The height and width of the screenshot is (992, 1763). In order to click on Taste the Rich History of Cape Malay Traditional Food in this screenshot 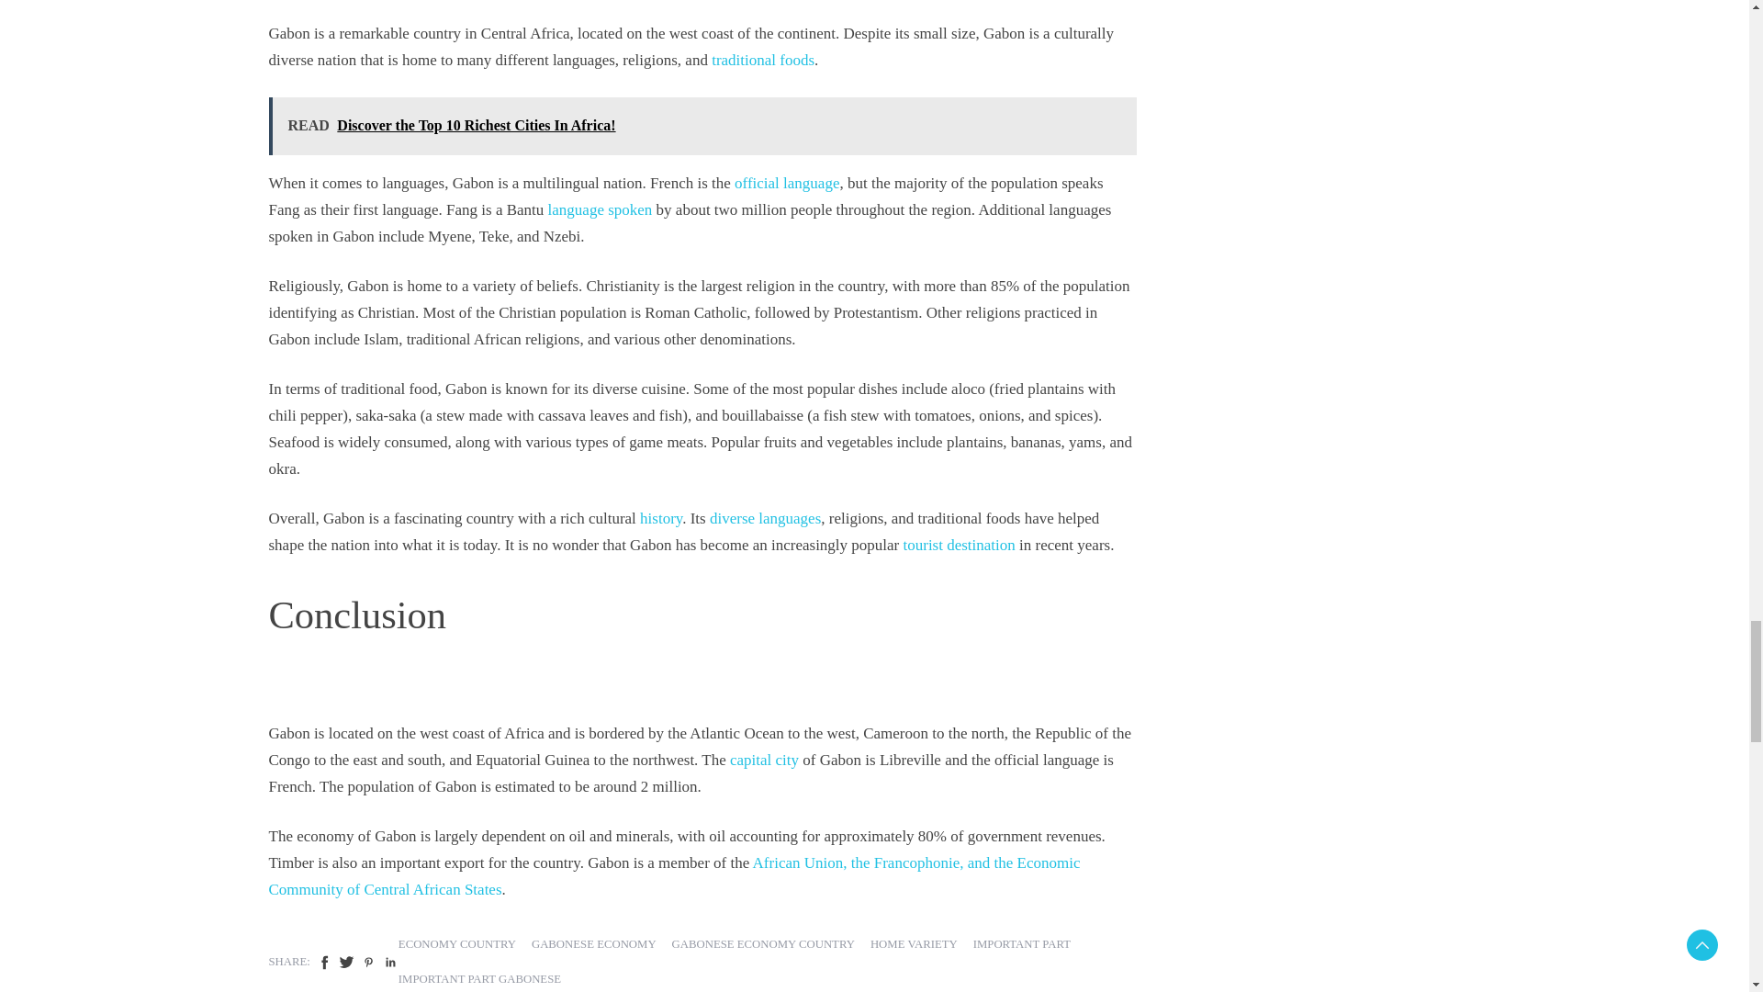, I will do `click(763, 60)`.